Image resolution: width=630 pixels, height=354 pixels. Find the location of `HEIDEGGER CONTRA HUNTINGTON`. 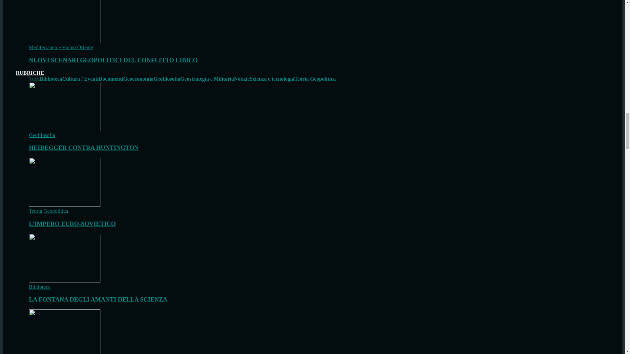

HEIDEGGER CONTRA HUNTINGTON is located at coordinates (64, 129).